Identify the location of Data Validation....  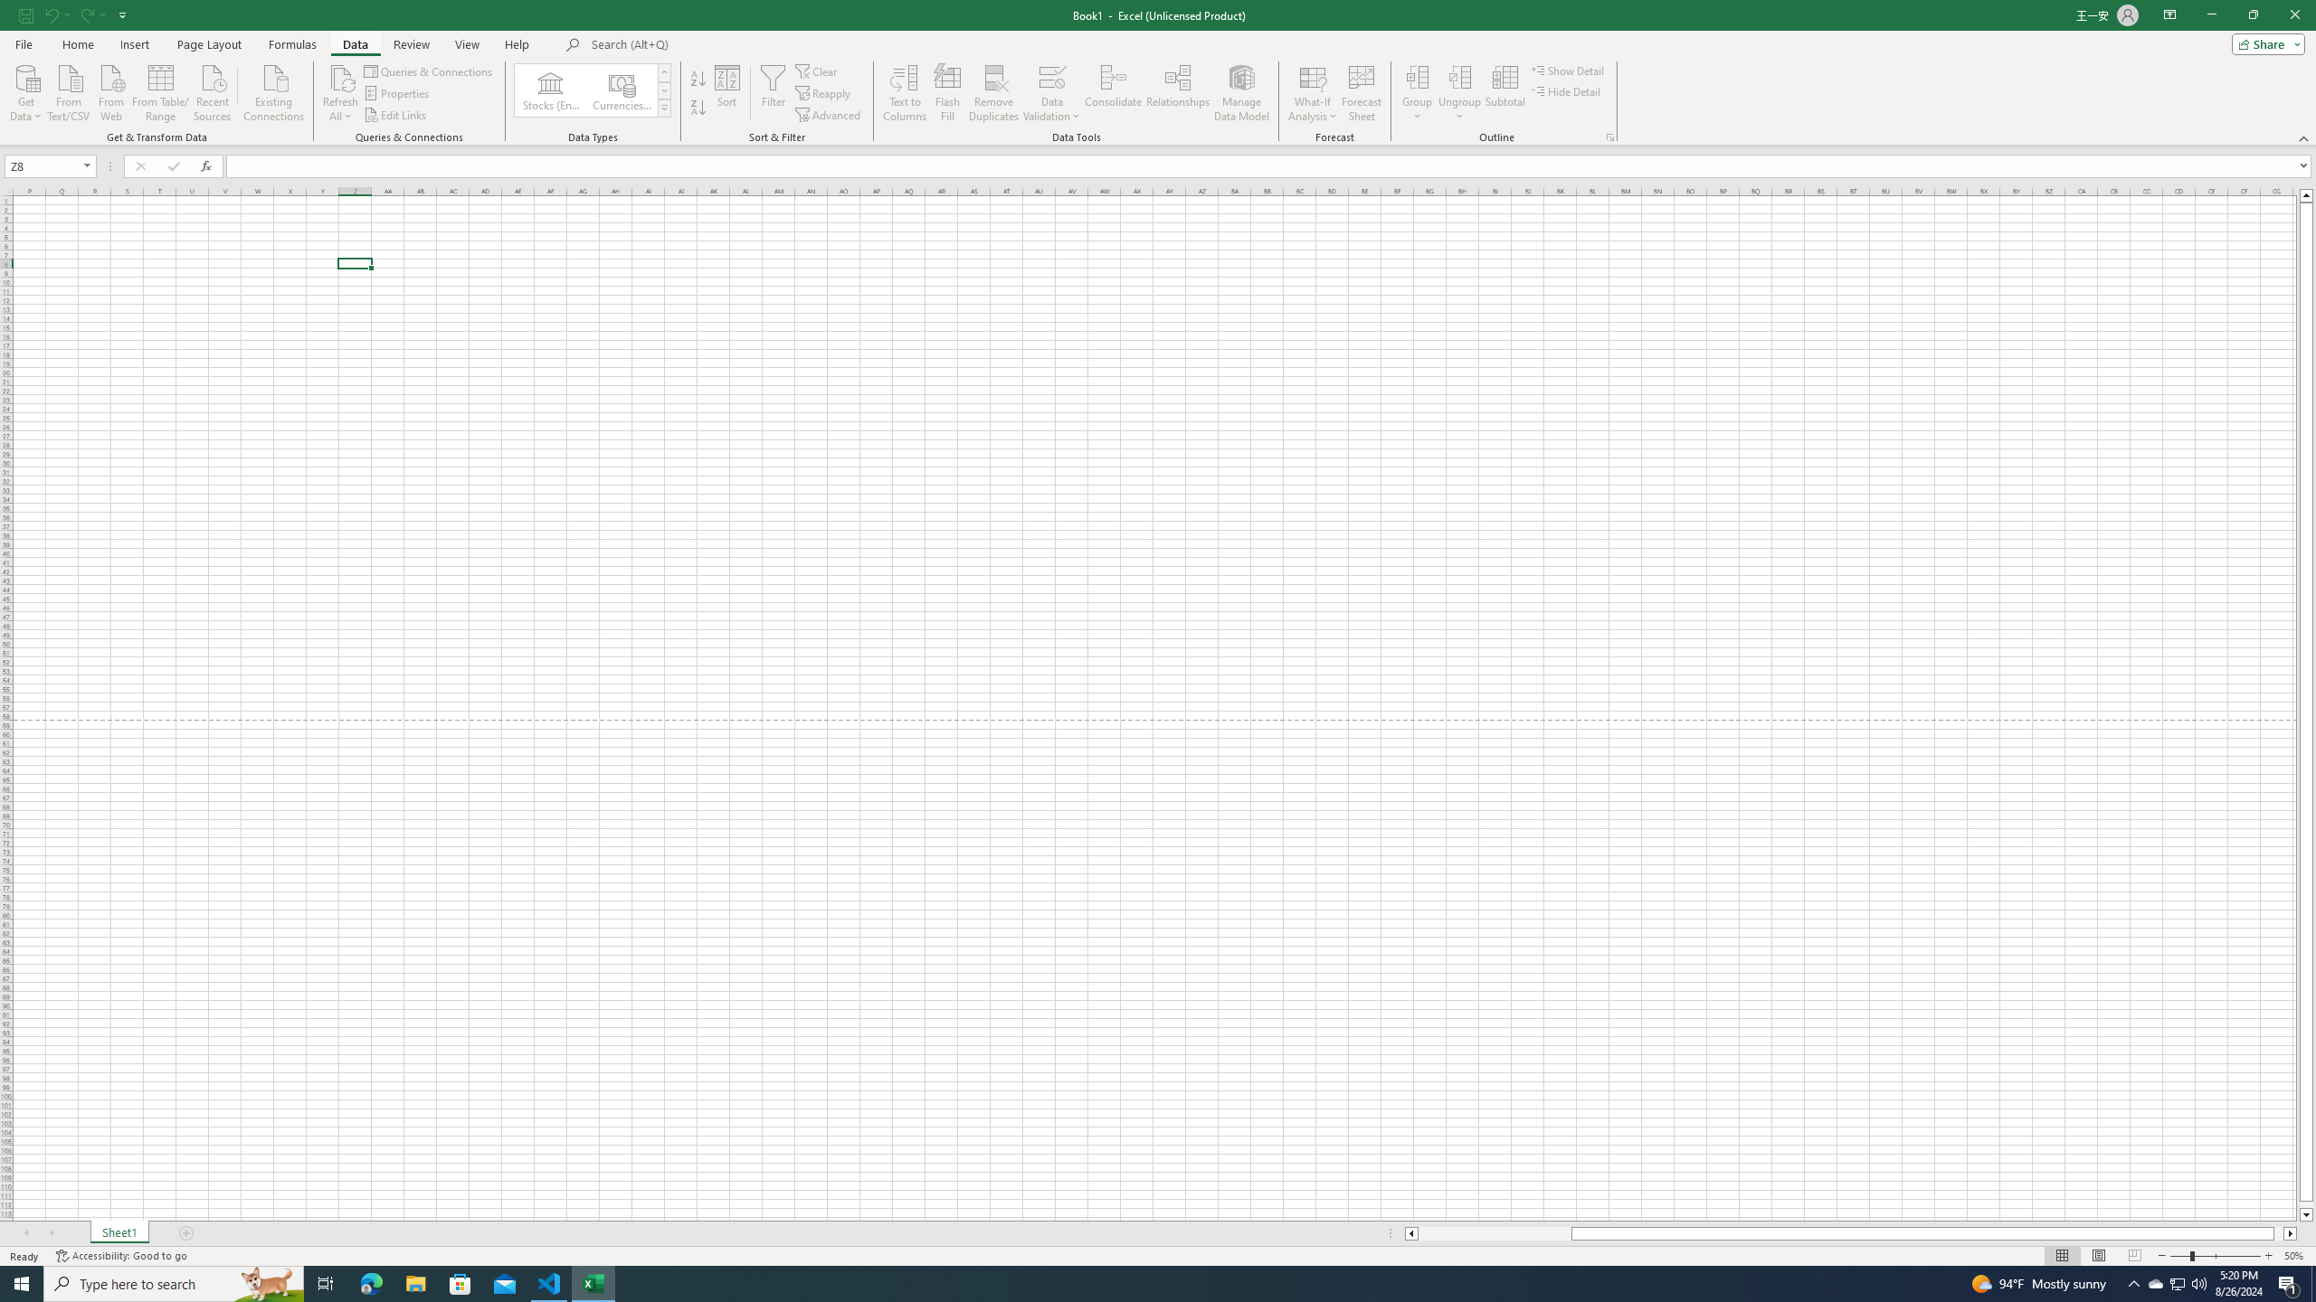
(1052, 93).